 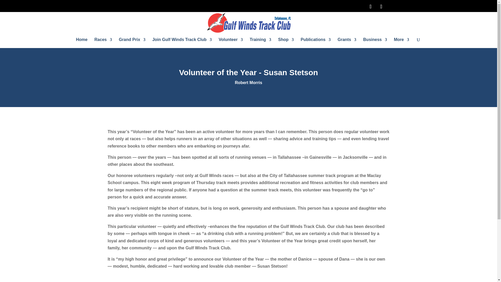 I want to click on Publications, so click(x=316, y=41).